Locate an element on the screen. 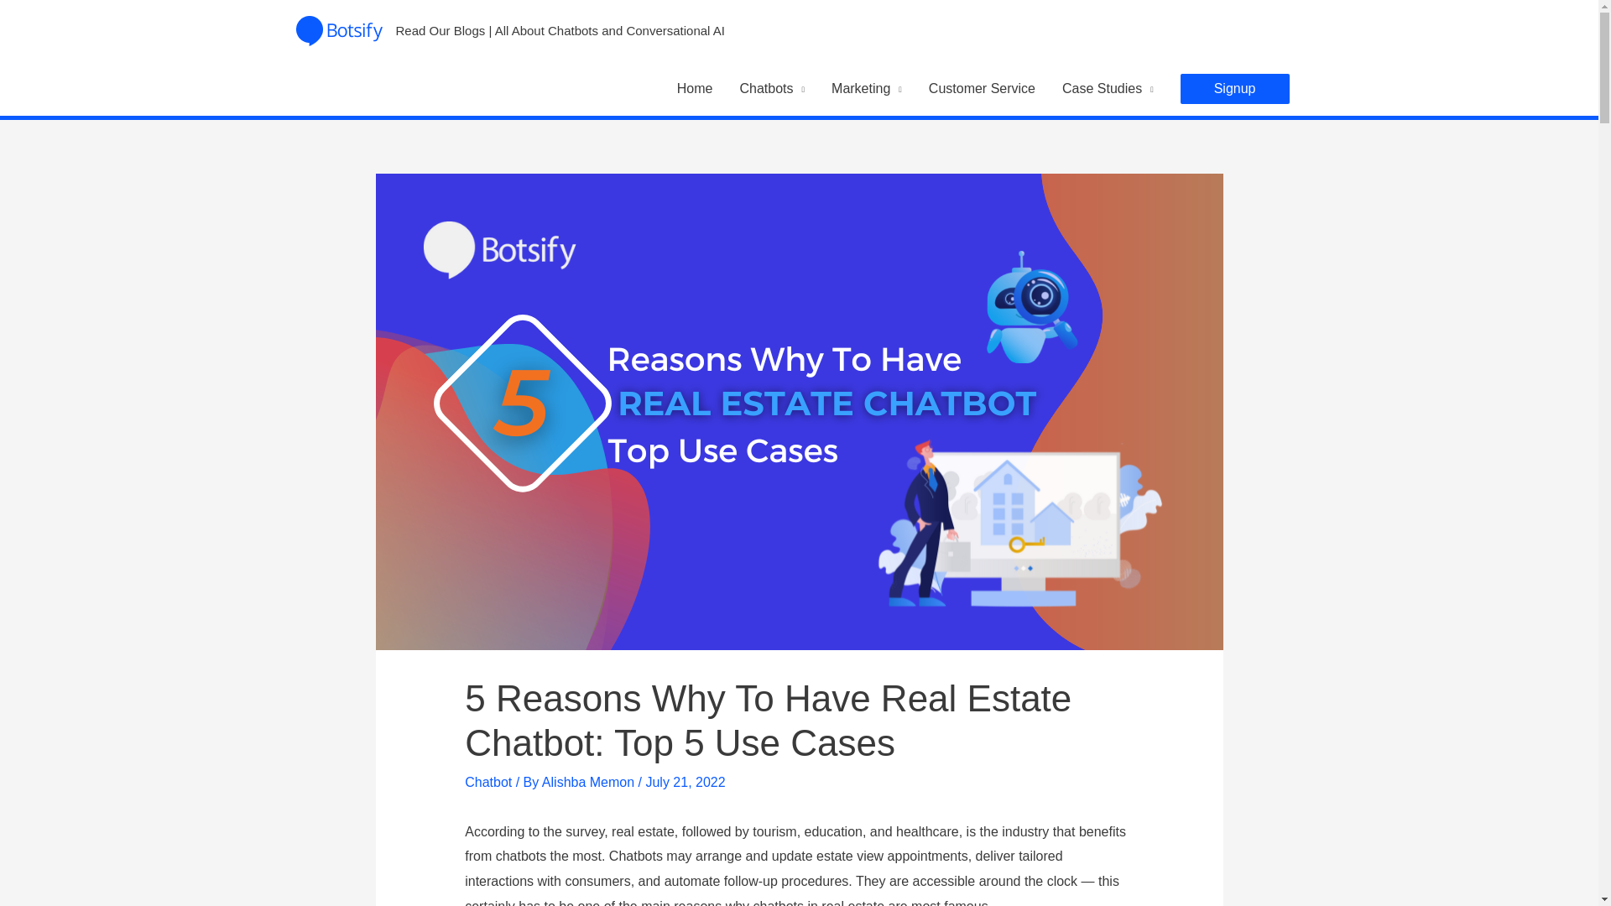 The width and height of the screenshot is (1611, 906). Customer Service is located at coordinates (982, 89).